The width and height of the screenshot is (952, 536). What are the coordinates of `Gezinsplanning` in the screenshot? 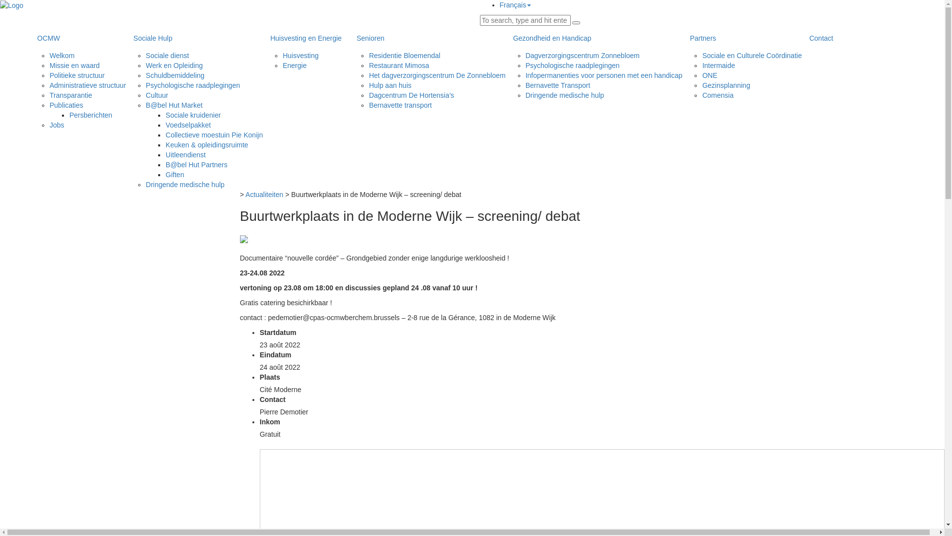 It's located at (726, 85).